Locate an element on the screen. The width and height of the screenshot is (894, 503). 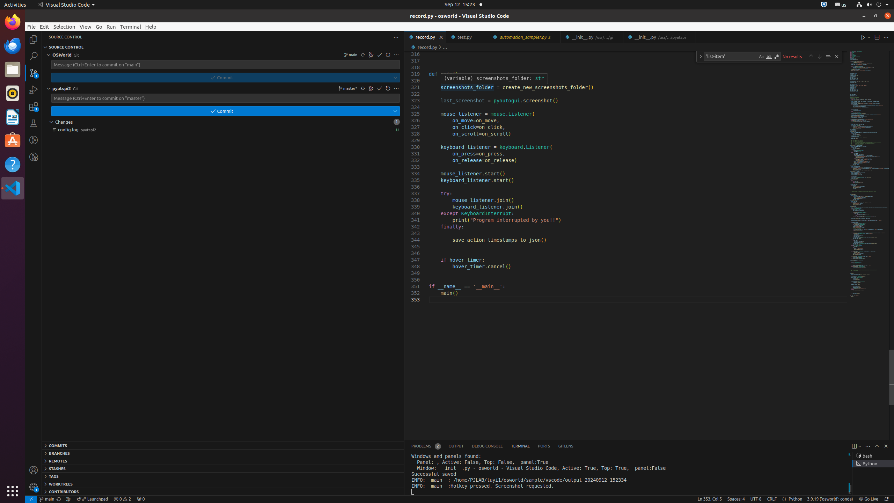
Close (Escape) is located at coordinates (837, 57).